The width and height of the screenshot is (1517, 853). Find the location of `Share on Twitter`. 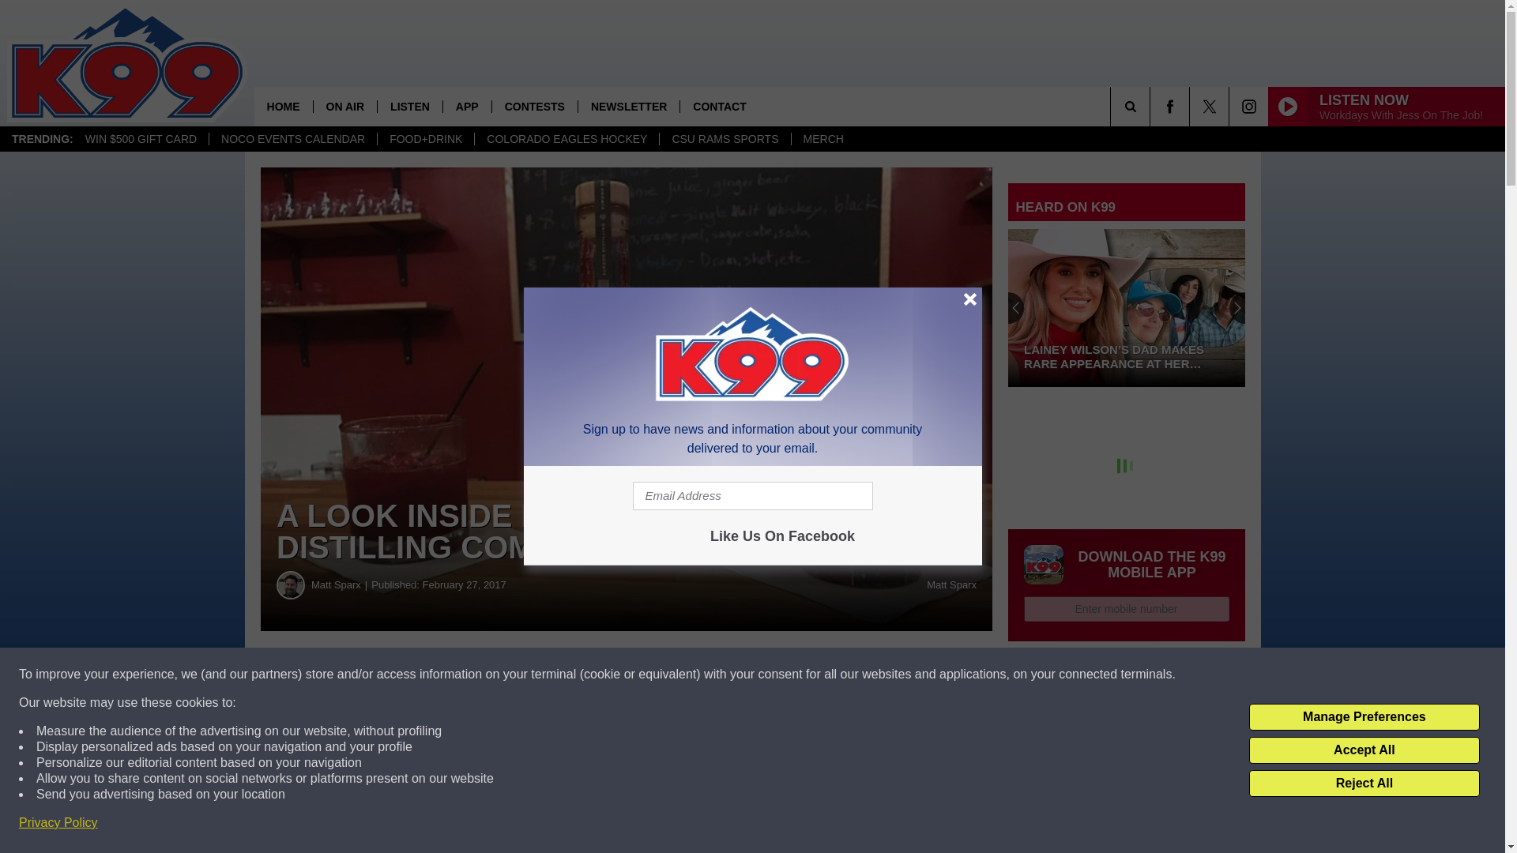

Share on Twitter is located at coordinates (773, 675).